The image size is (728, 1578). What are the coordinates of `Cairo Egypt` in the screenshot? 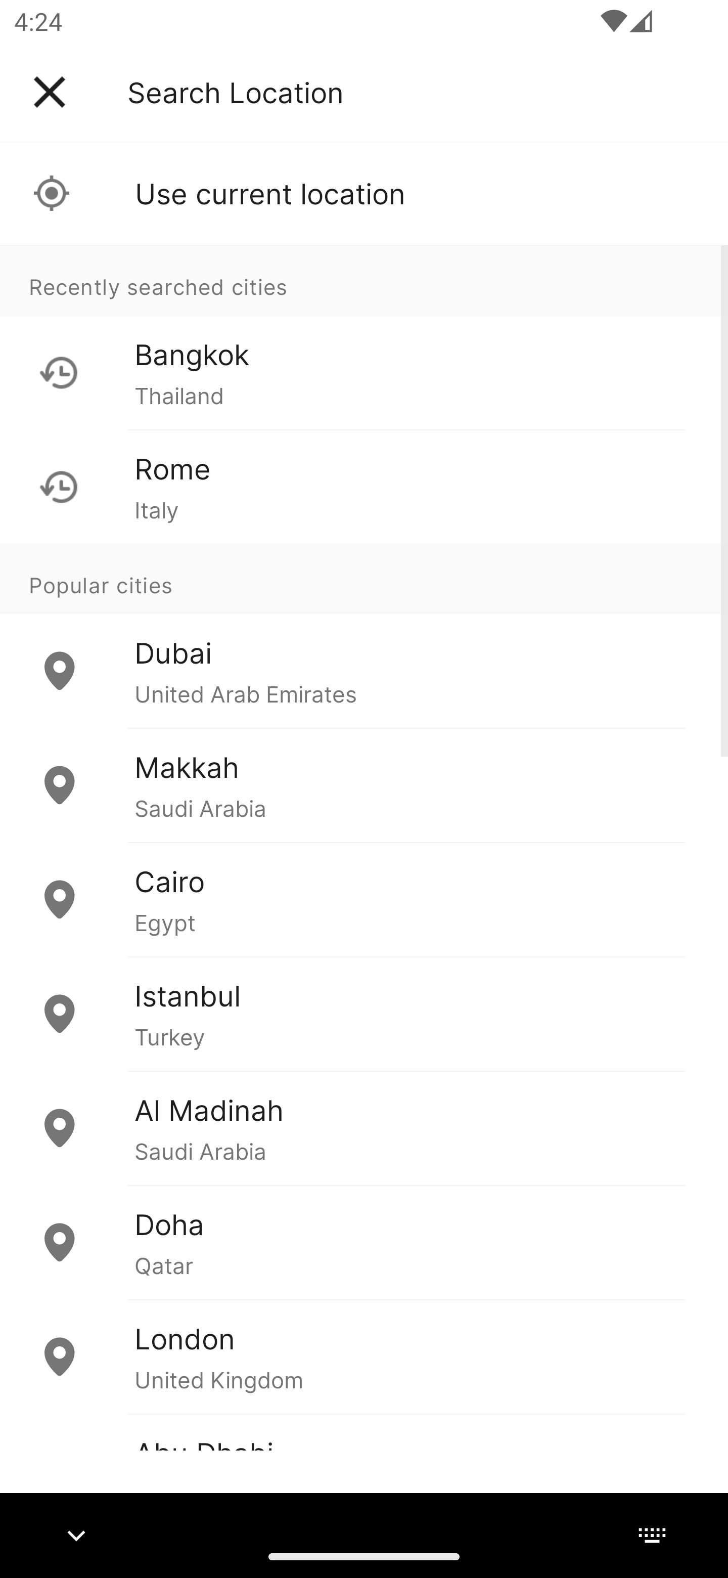 It's located at (364, 899).